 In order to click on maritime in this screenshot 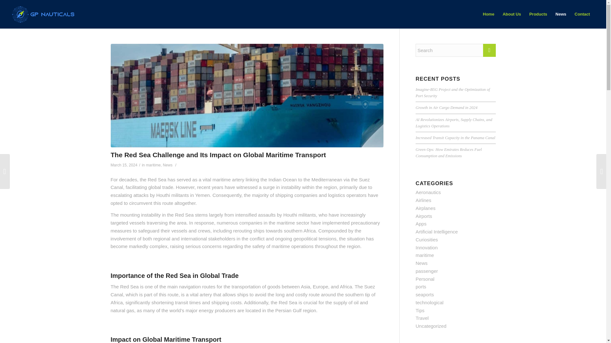, I will do `click(153, 165)`.